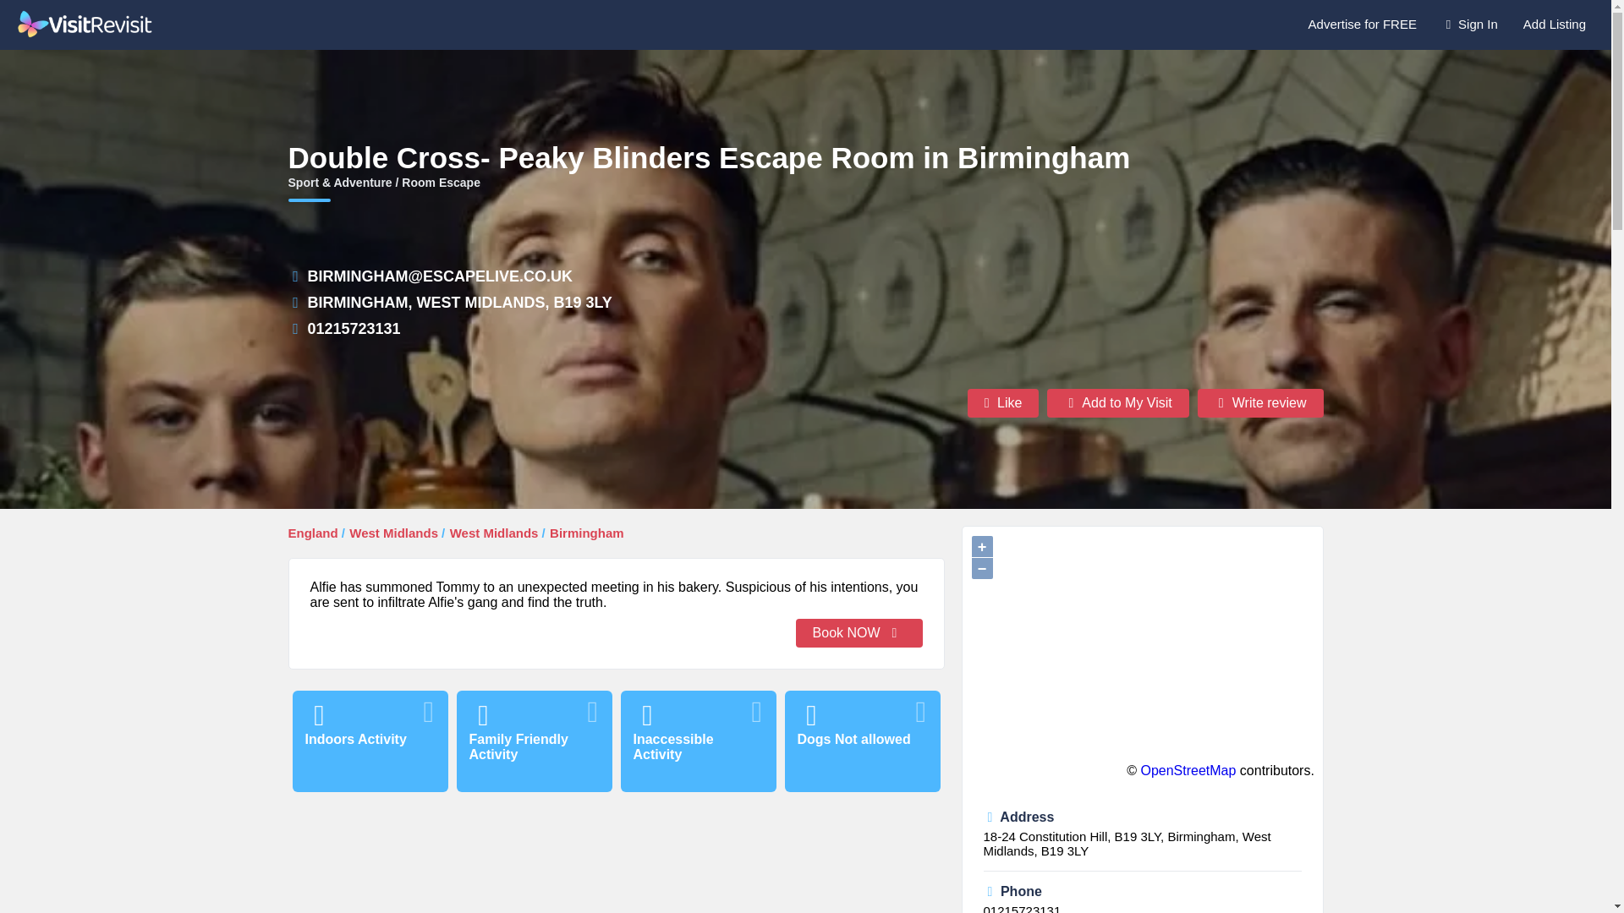 The width and height of the screenshot is (1624, 913). Describe the element at coordinates (859, 632) in the screenshot. I see `Book NOW  ` at that location.